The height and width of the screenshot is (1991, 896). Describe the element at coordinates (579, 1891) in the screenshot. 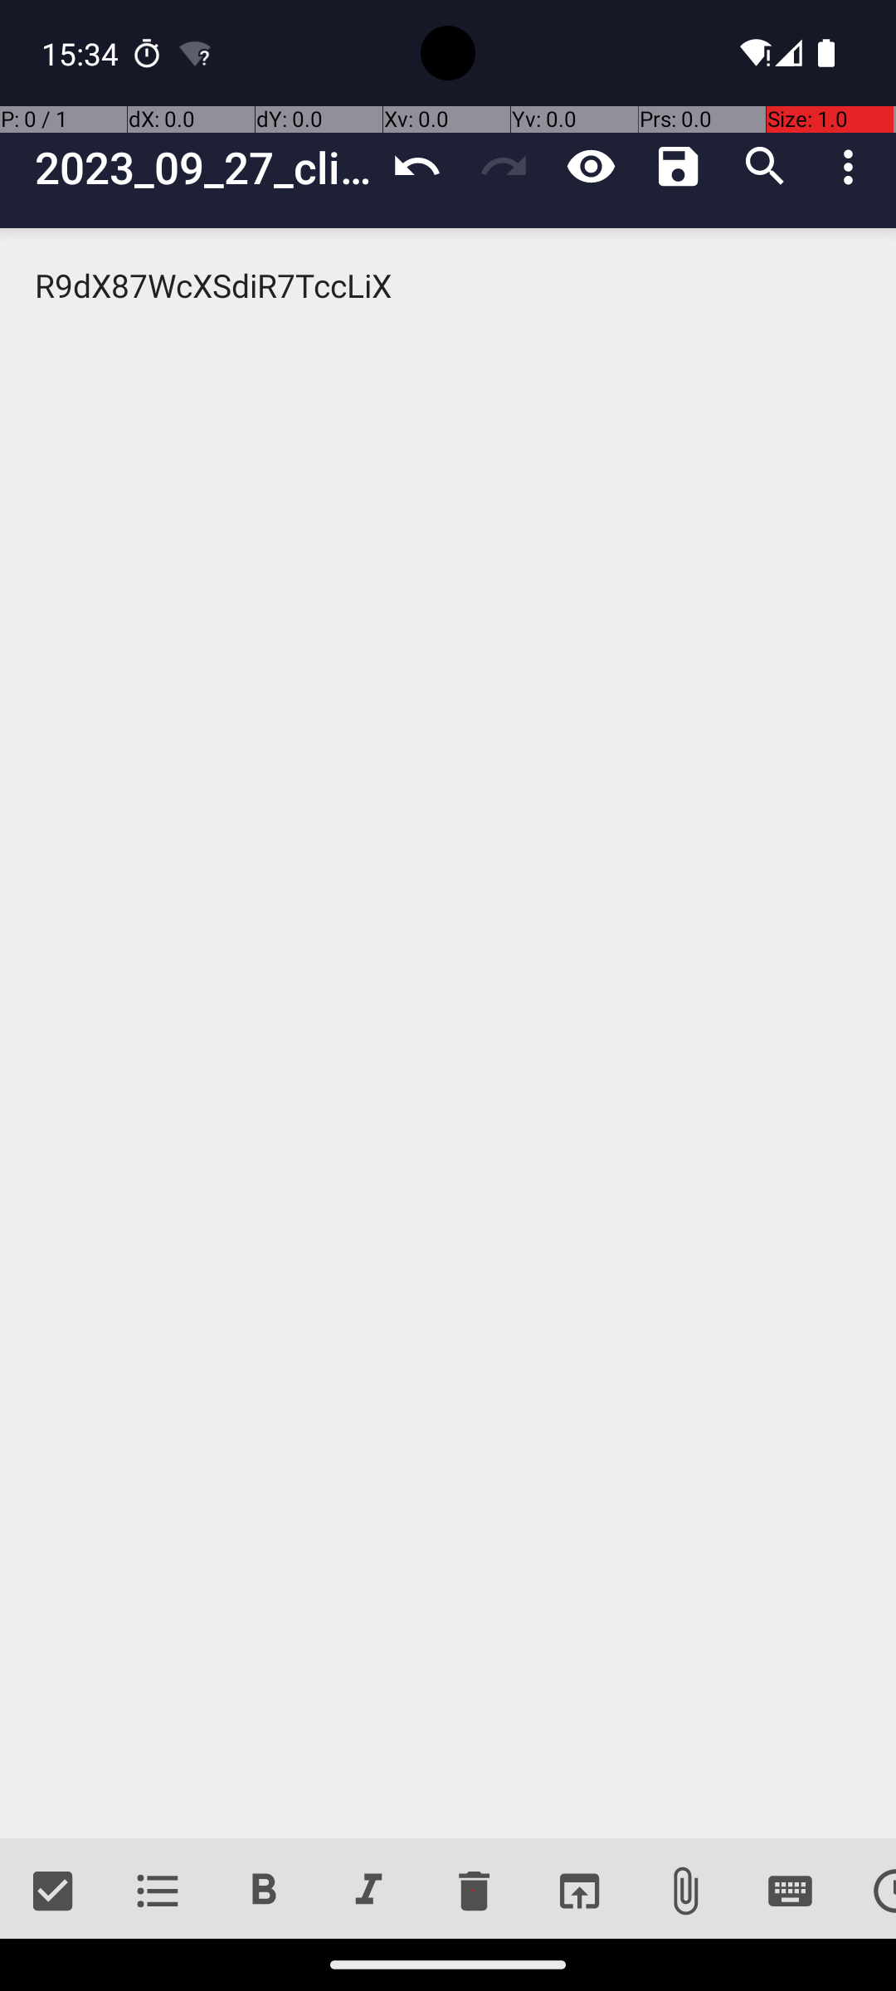

I see `Open link` at that location.